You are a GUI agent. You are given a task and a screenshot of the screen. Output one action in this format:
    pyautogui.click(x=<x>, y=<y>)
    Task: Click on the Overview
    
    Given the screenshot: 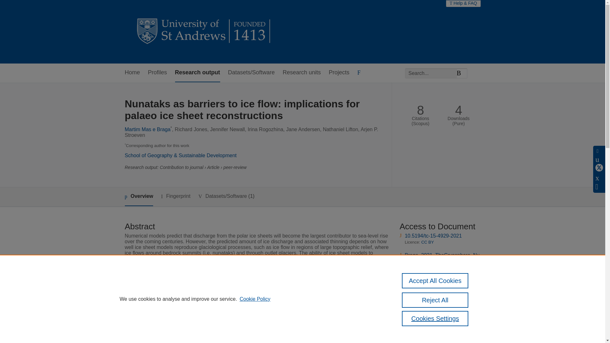 What is the action you would take?
    pyautogui.click(x=139, y=197)
    